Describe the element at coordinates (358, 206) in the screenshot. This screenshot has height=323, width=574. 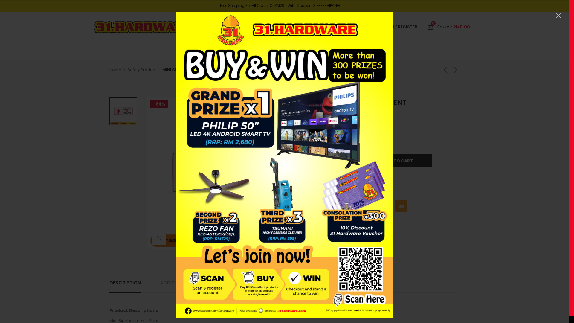
I see `Twitter` at that location.